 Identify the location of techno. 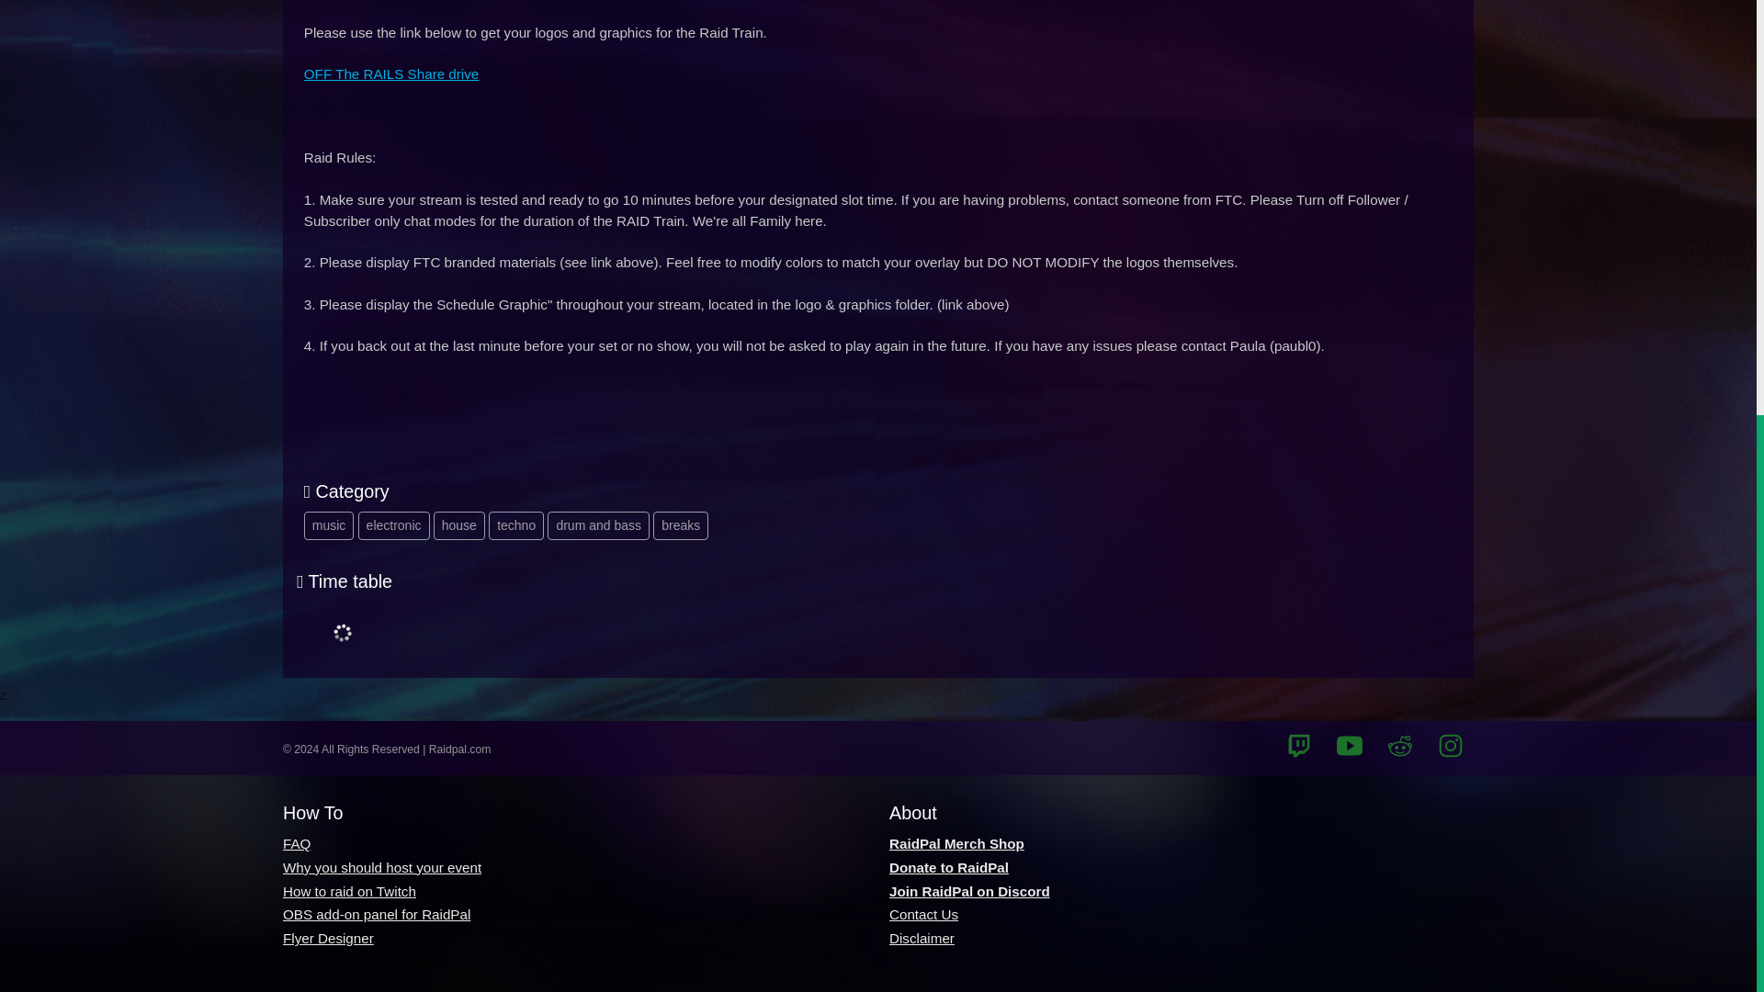
(515, 525).